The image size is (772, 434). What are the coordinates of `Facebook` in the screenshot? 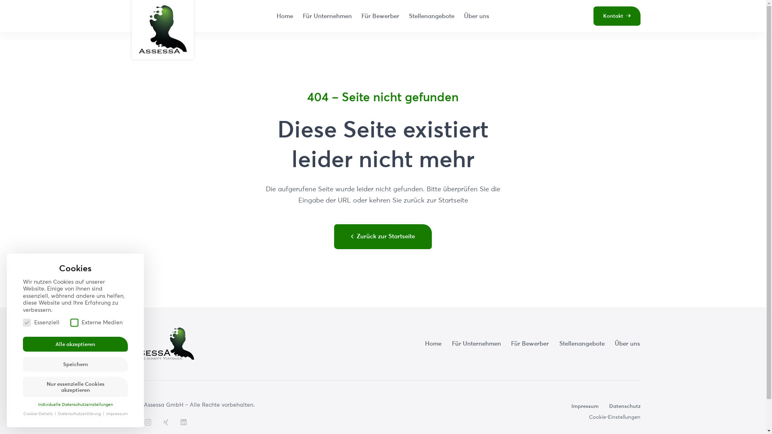 It's located at (129, 422).